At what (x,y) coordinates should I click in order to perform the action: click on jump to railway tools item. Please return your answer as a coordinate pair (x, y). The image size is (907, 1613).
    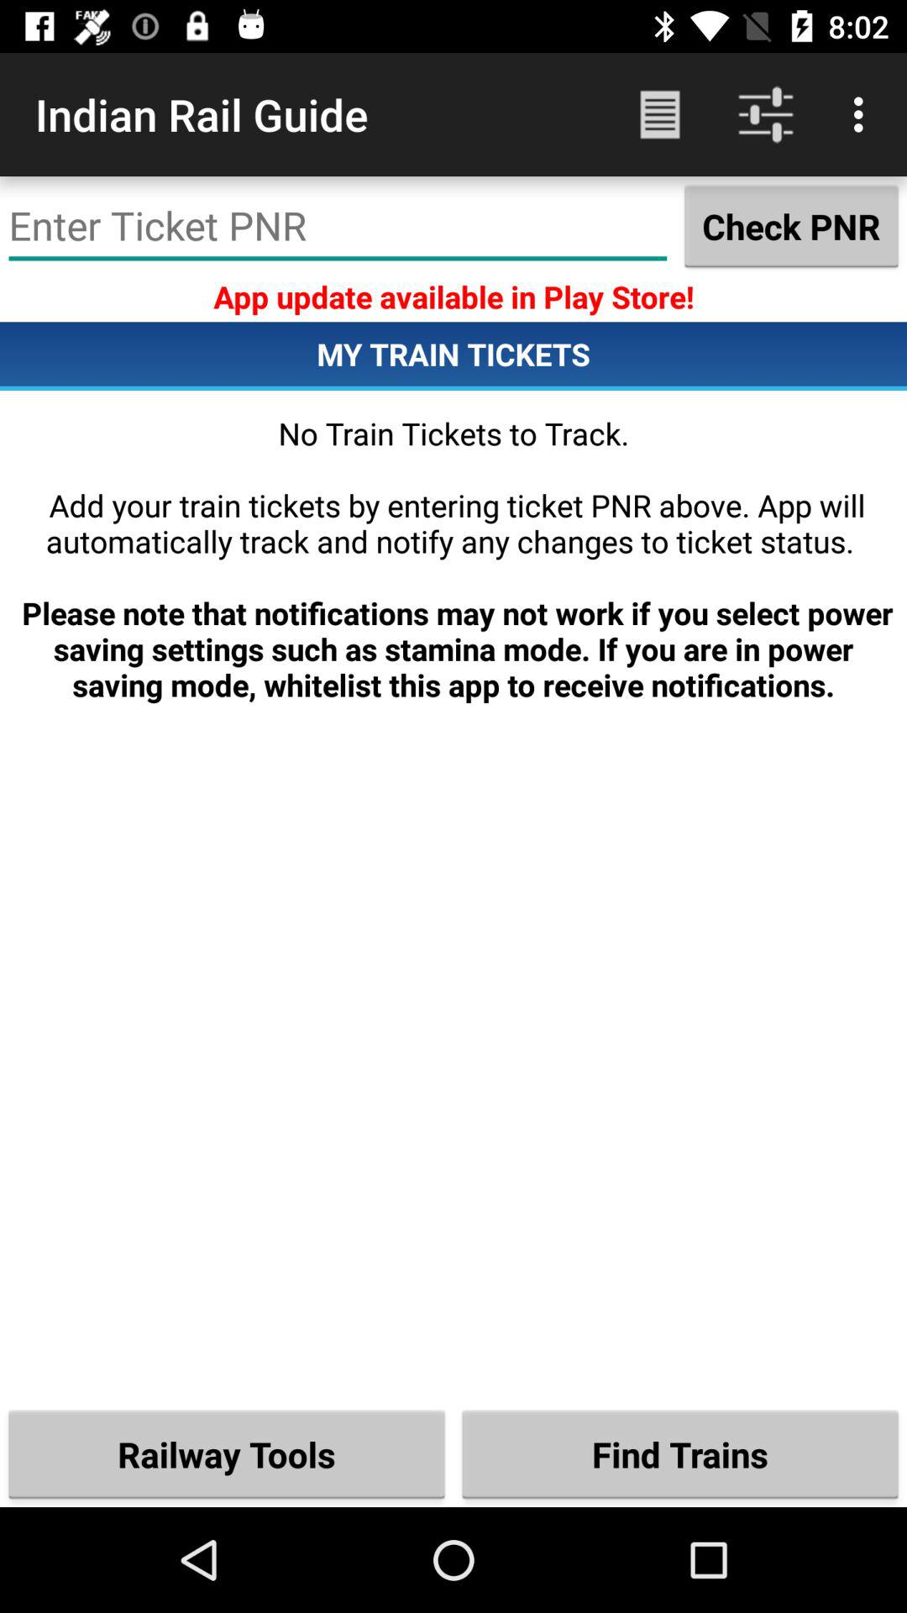
    Looking at the image, I should click on (227, 1453).